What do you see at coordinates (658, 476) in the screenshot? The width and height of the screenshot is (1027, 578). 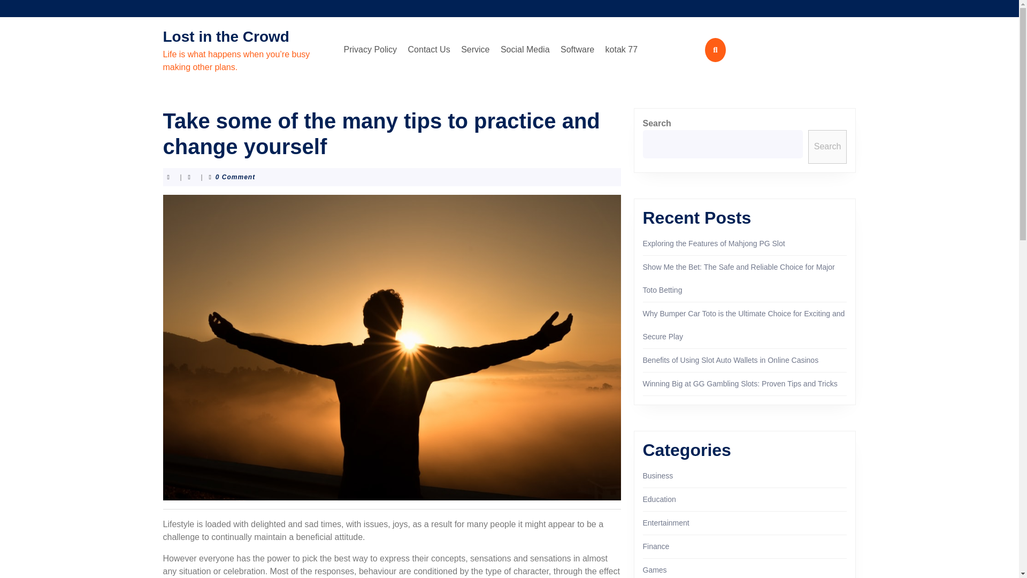 I see `Business` at bounding box center [658, 476].